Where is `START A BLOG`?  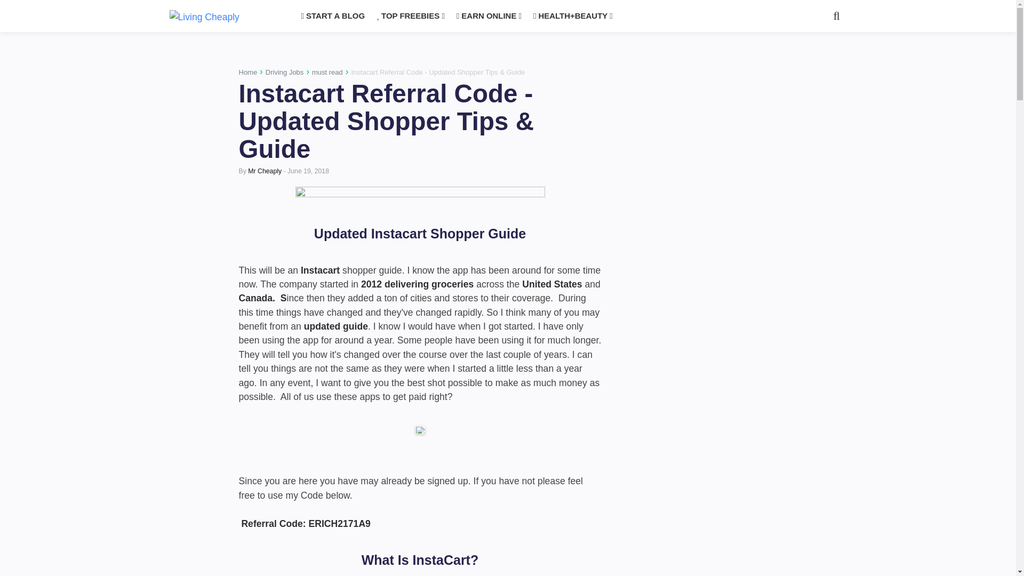
START A BLOG is located at coordinates (333, 16).